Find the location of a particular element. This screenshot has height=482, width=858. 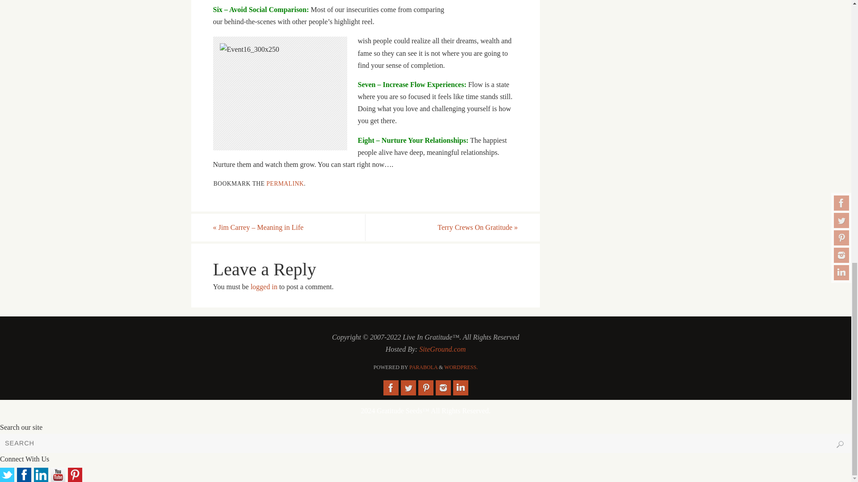

Facebook is located at coordinates (391, 387).